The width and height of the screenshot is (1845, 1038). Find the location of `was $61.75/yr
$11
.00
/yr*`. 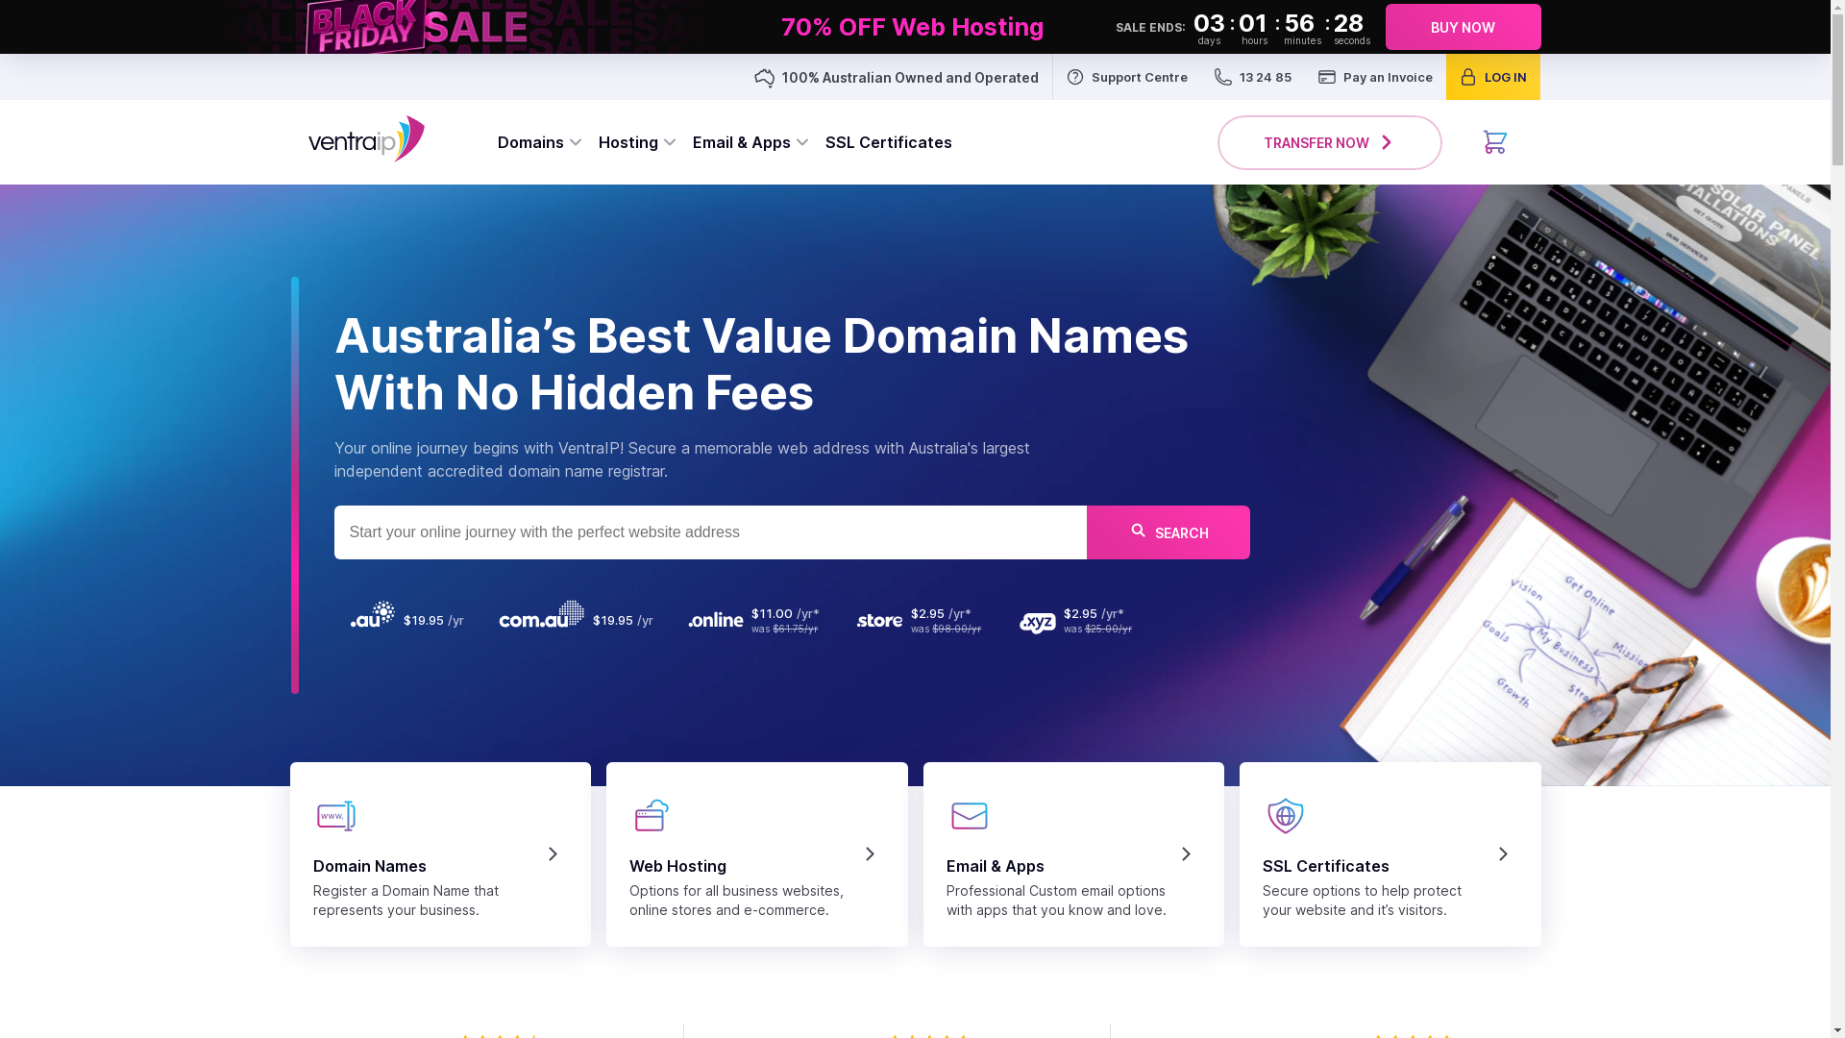

was $61.75/yr
$11
.00
/yr* is located at coordinates (757, 621).